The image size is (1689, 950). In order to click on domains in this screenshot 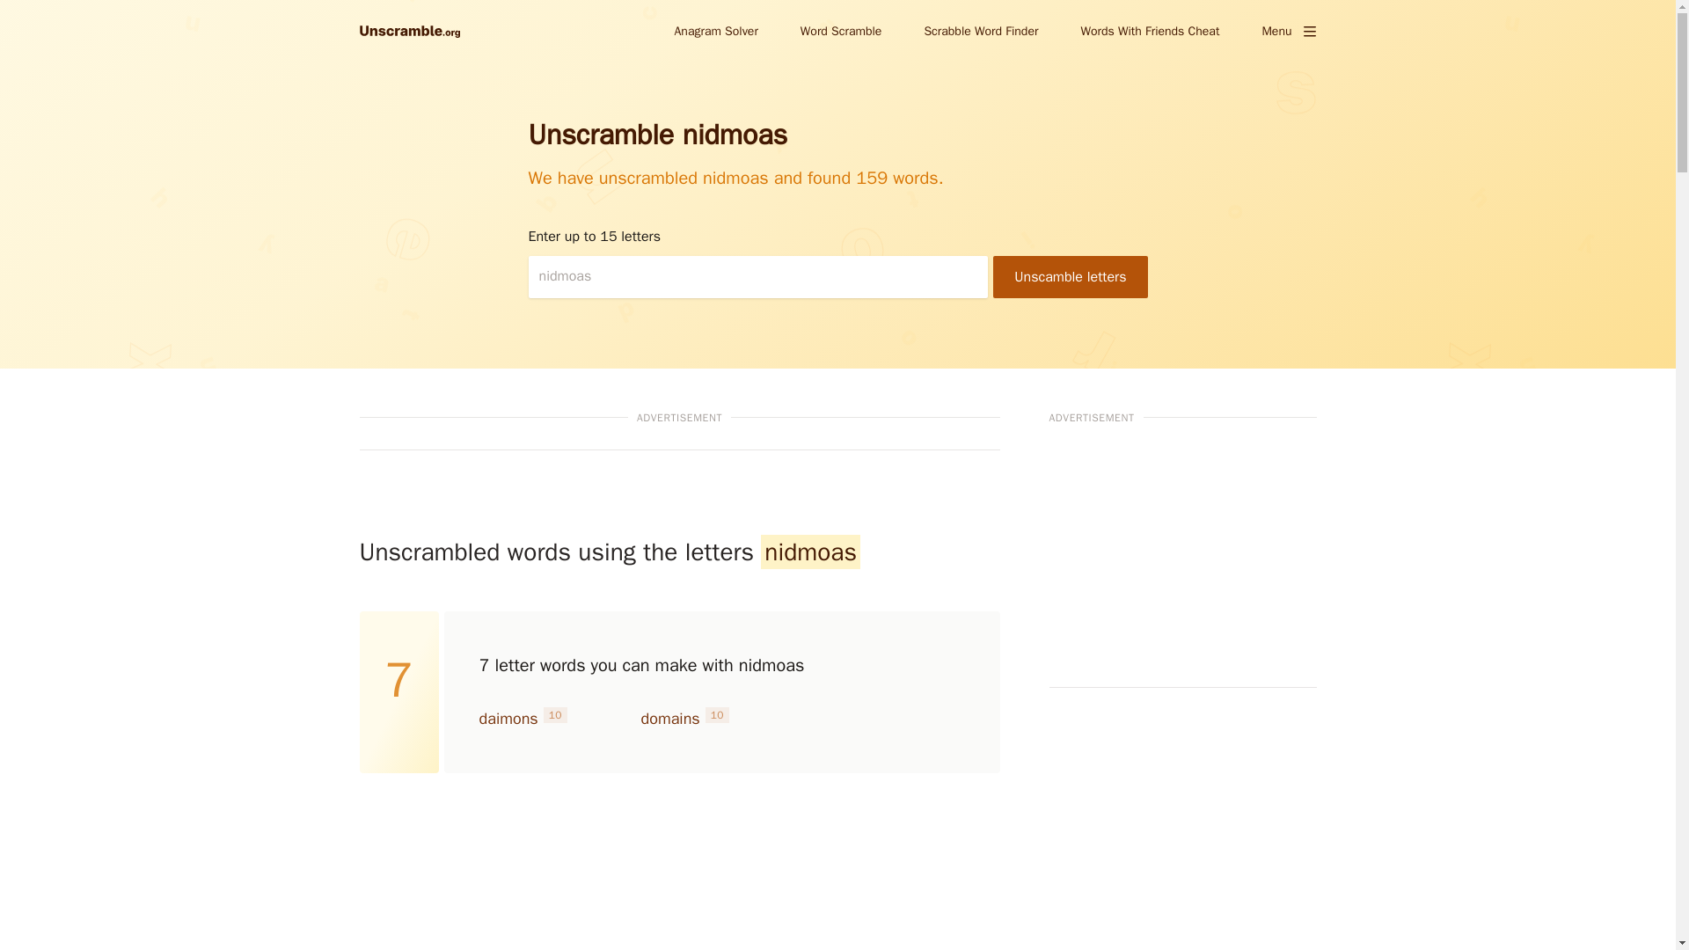, I will do `click(669, 718)`.